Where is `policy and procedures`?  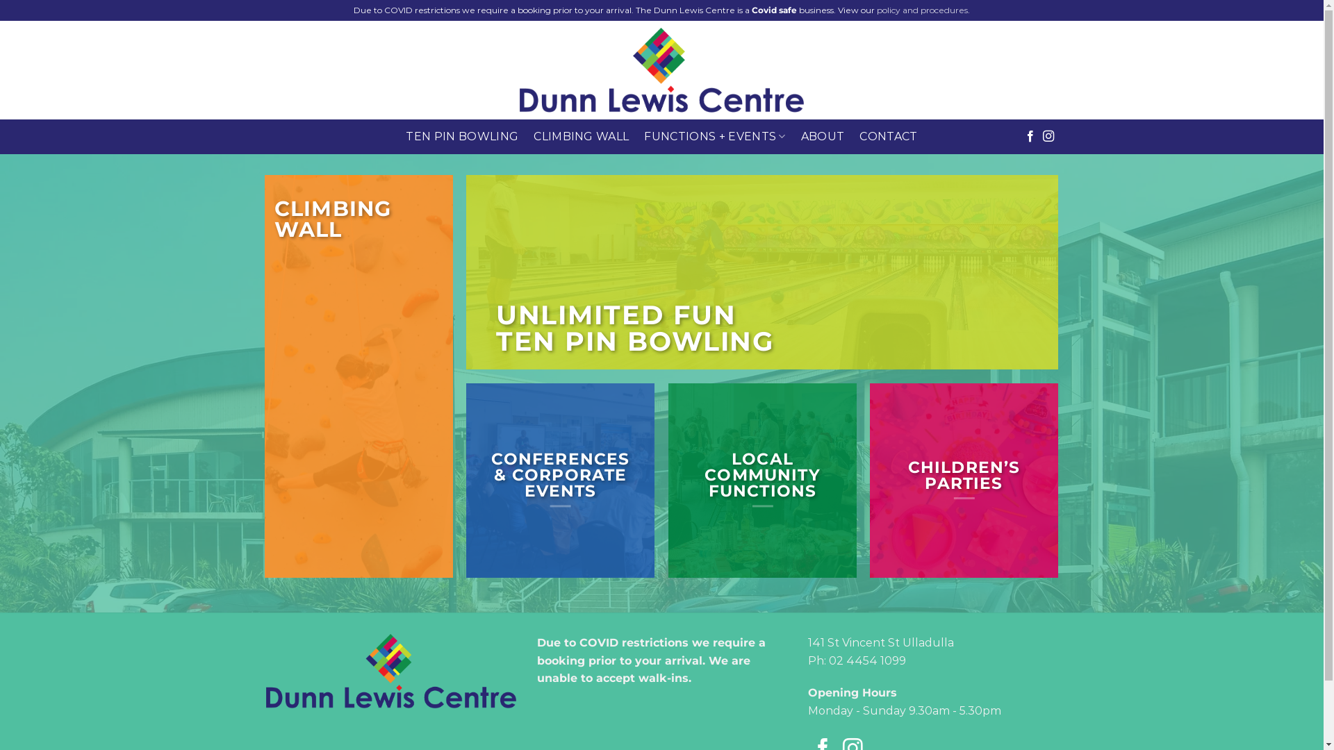 policy and procedures is located at coordinates (923, 10).